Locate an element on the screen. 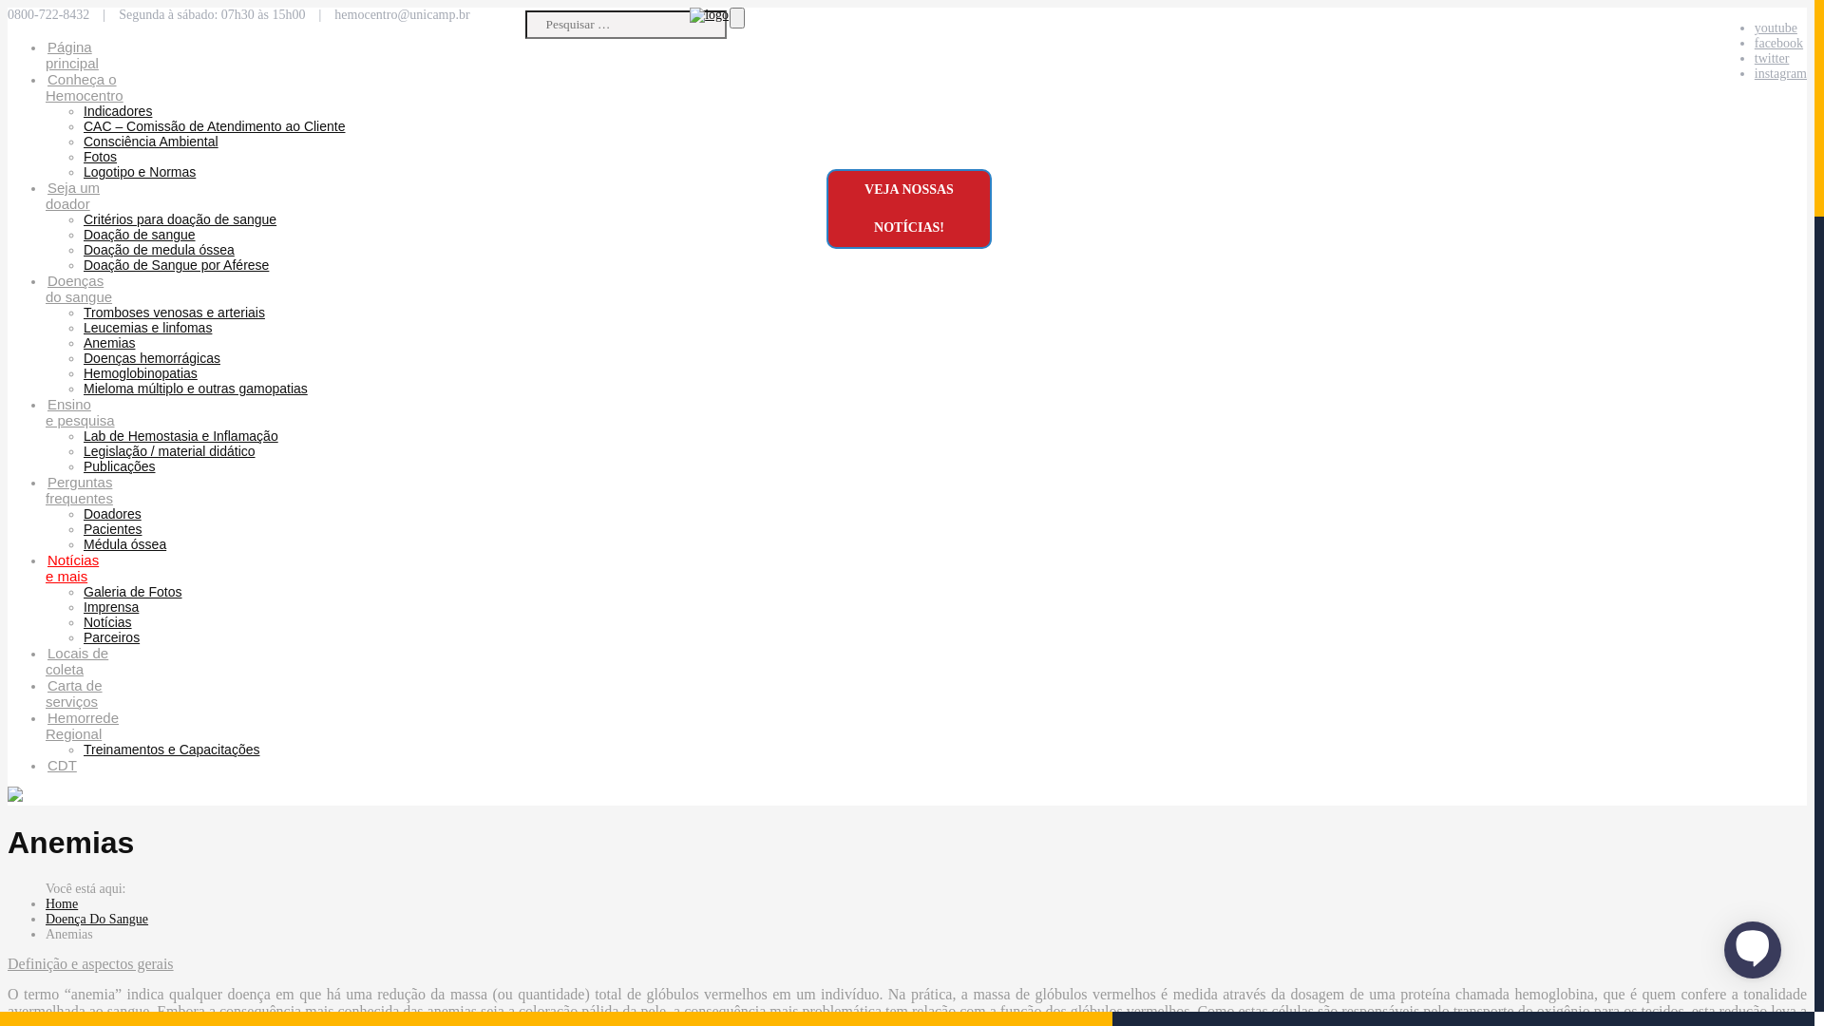 The image size is (1824, 1026). Doadores is located at coordinates (112, 514).